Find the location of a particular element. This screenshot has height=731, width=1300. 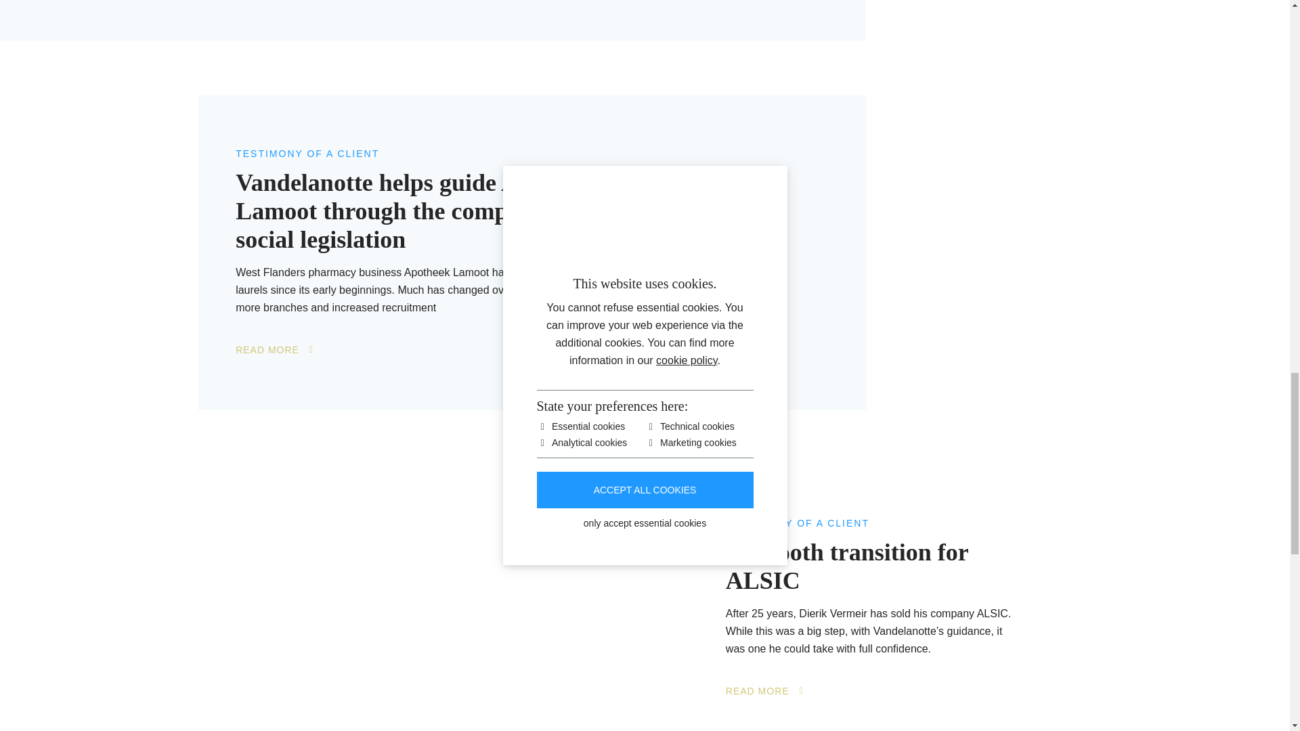

Read more is located at coordinates (274, 349).